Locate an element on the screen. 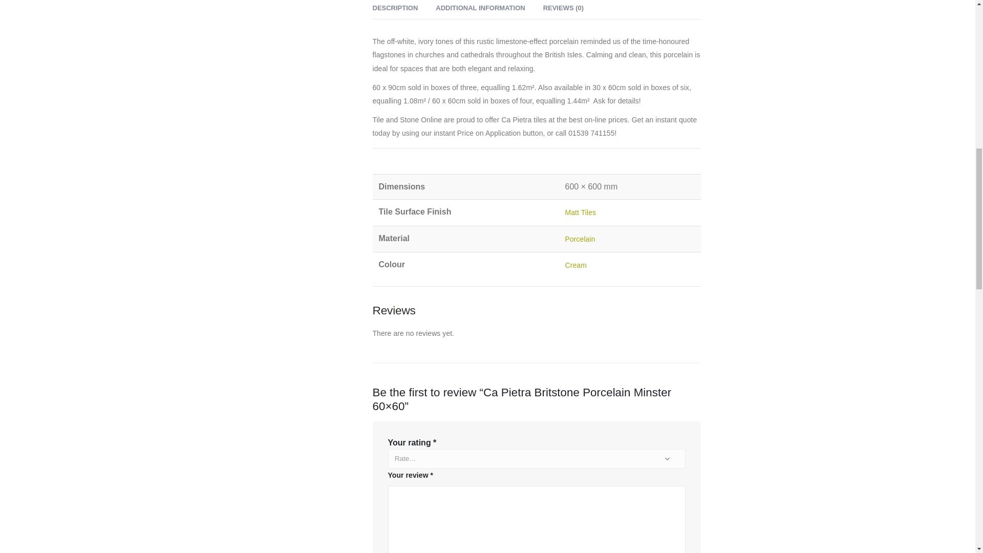 The height and width of the screenshot is (553, 983). Porcelain is located at coordinates (581, 239).